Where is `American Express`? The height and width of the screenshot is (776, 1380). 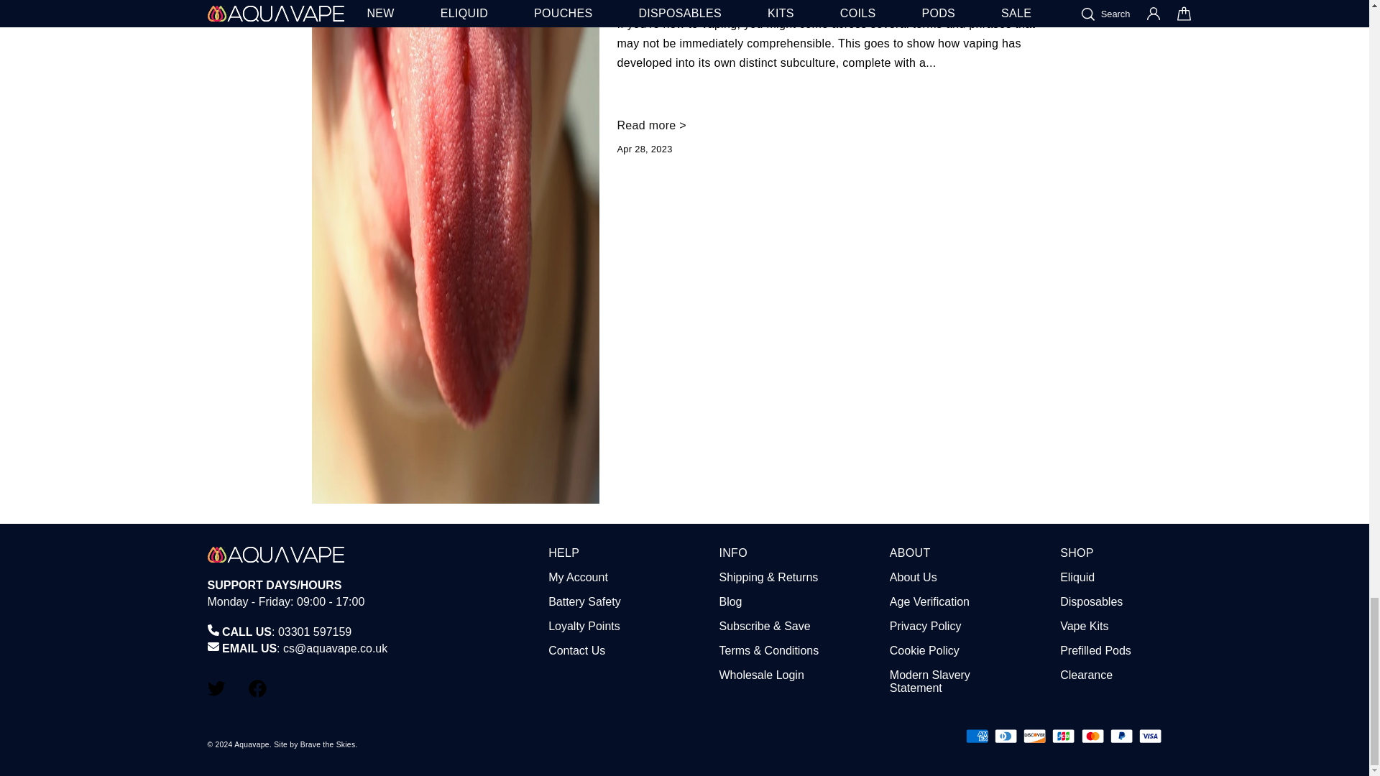 American Express is located at coordinates (977, 736).